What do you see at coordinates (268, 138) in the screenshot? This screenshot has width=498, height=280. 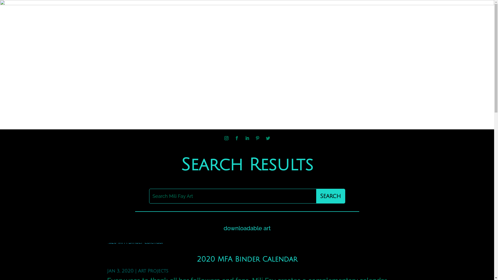 I see `Follow on Twitter` at bounding box center [268, 138].